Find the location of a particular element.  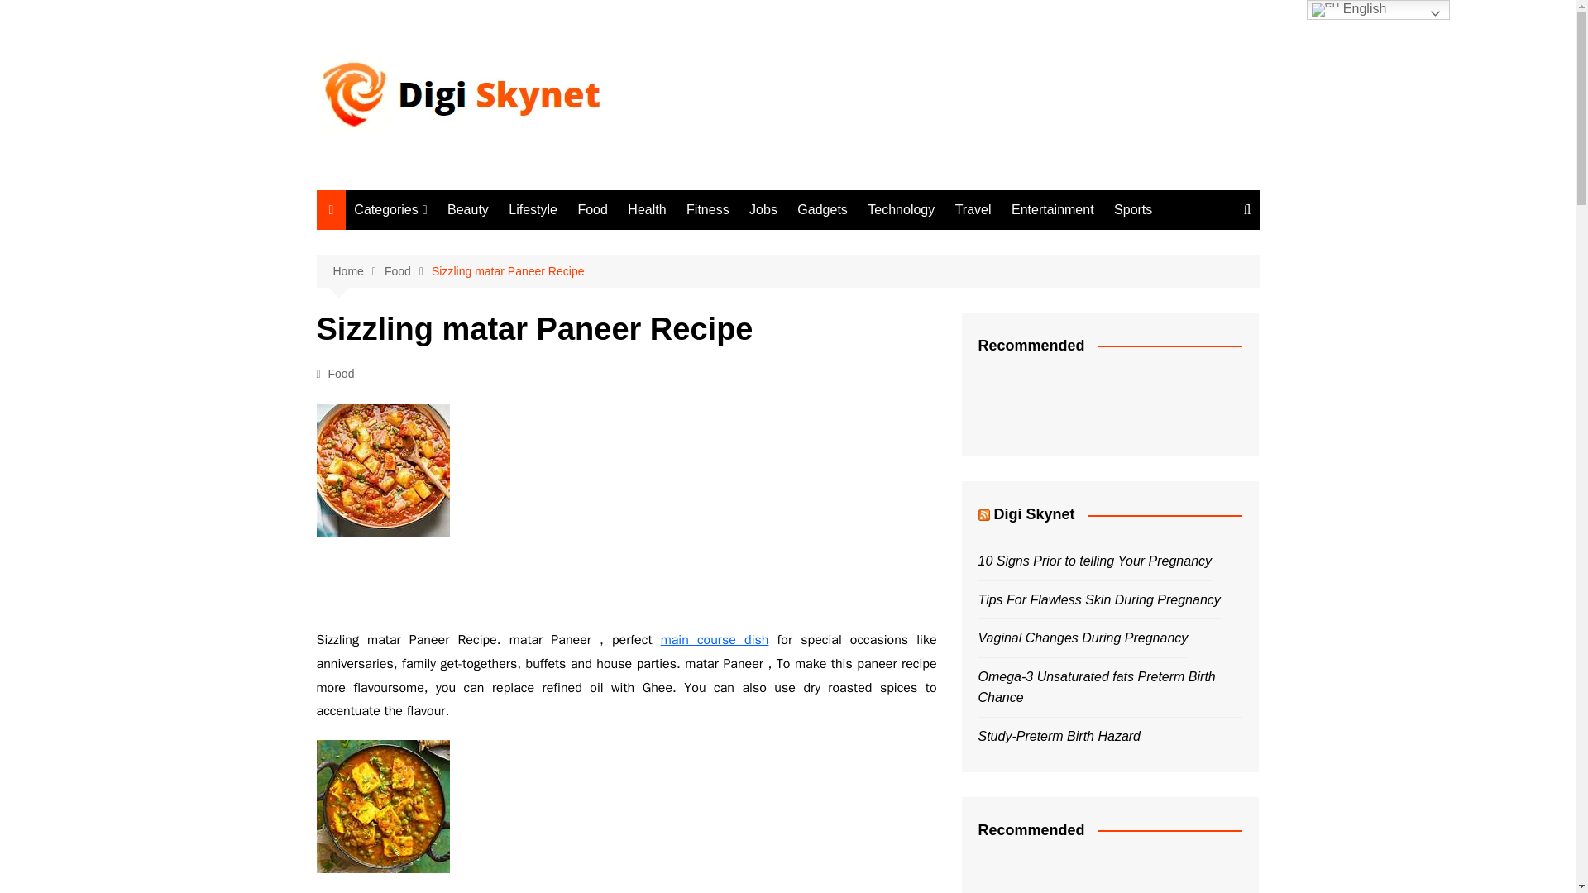

Food is located at coordinates (592, 210).